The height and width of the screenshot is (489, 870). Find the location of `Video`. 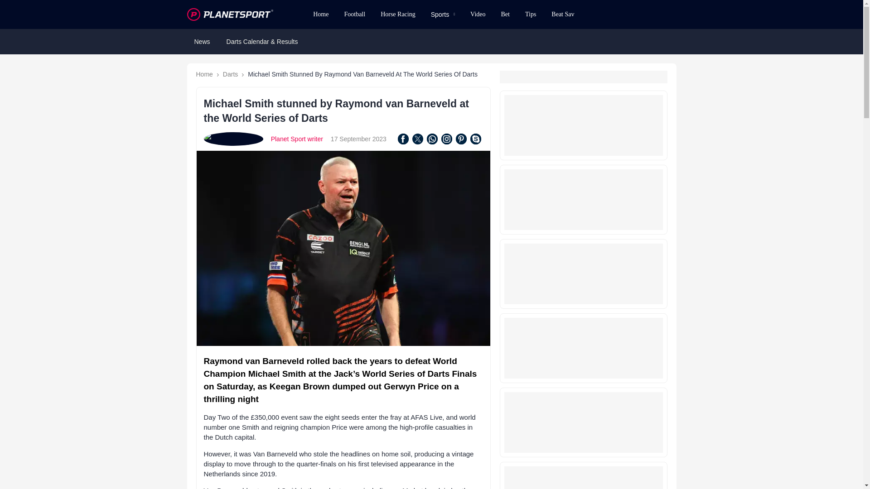

Video is located at coordinates (478, 14).